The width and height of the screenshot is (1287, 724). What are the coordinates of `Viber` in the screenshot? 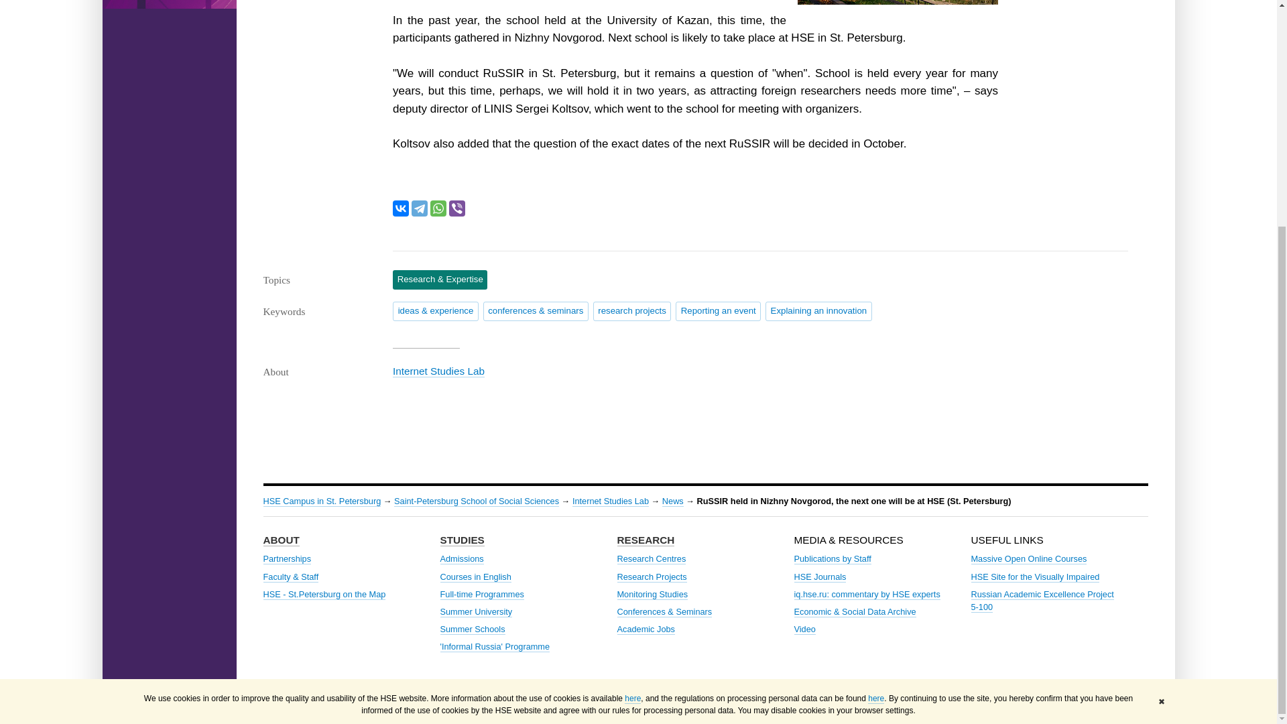 It's located at (457, 208).